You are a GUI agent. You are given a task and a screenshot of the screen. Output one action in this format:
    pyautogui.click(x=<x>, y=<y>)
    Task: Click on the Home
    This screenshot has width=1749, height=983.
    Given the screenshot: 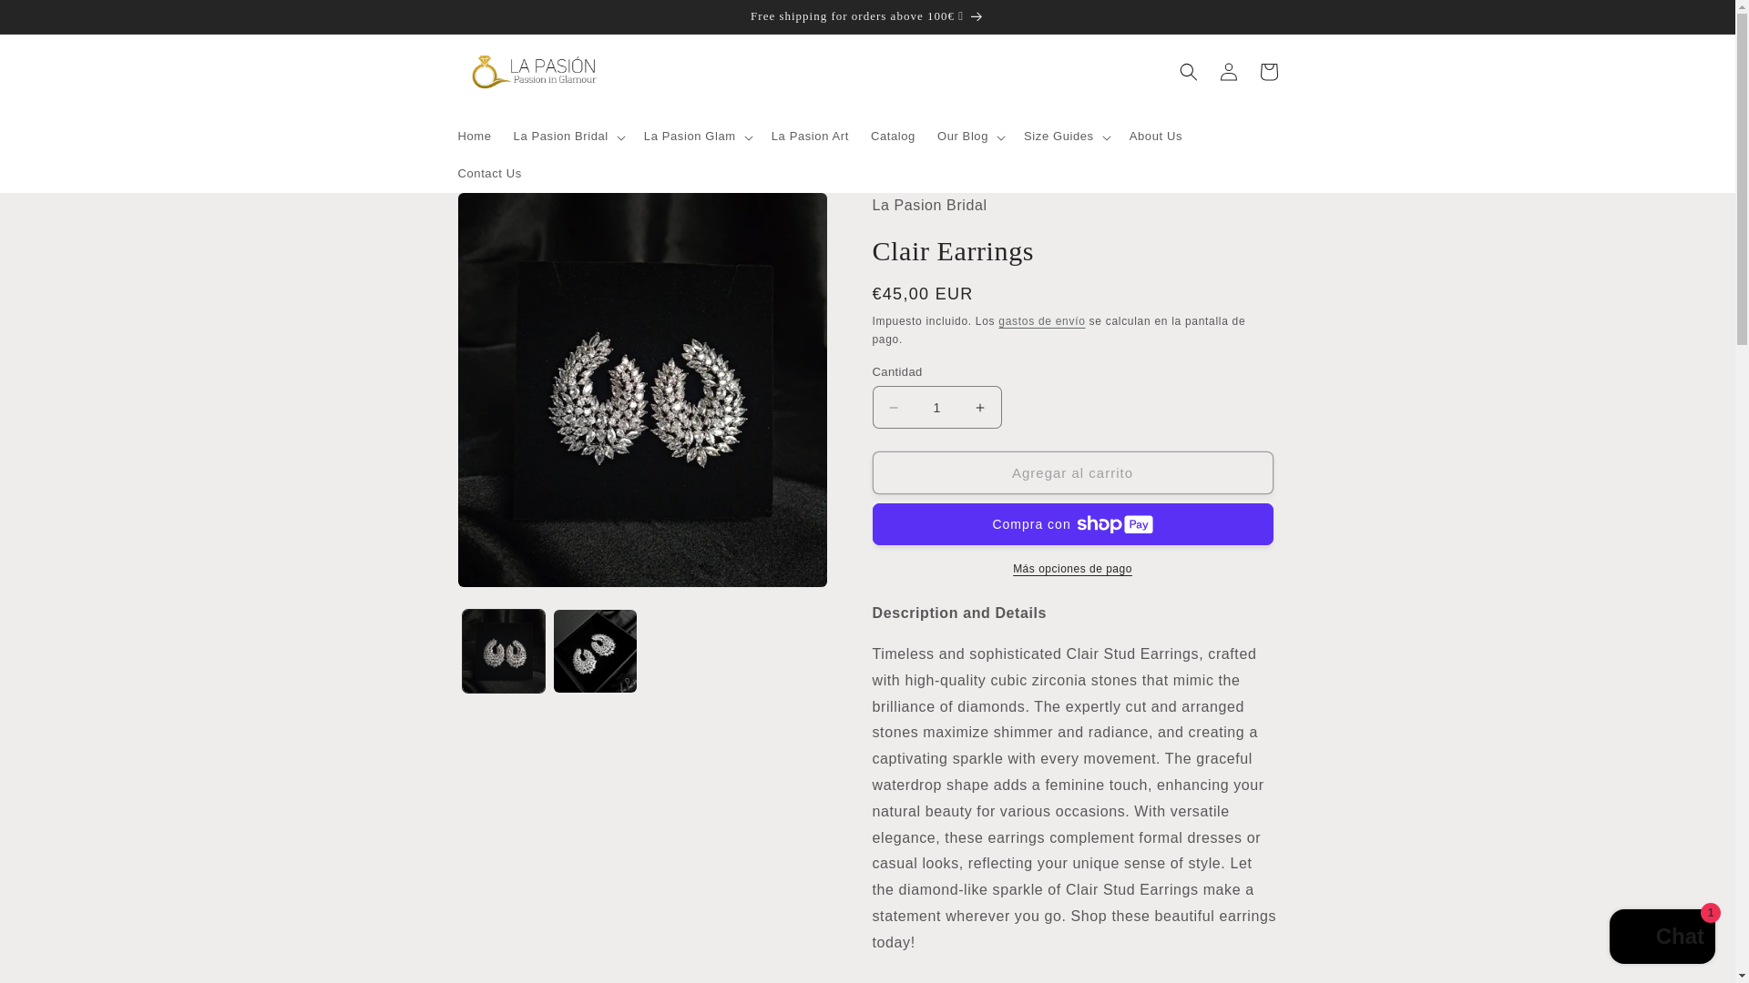 What is the action you would take?
    pyautogui.click(x=474, y=137)
    